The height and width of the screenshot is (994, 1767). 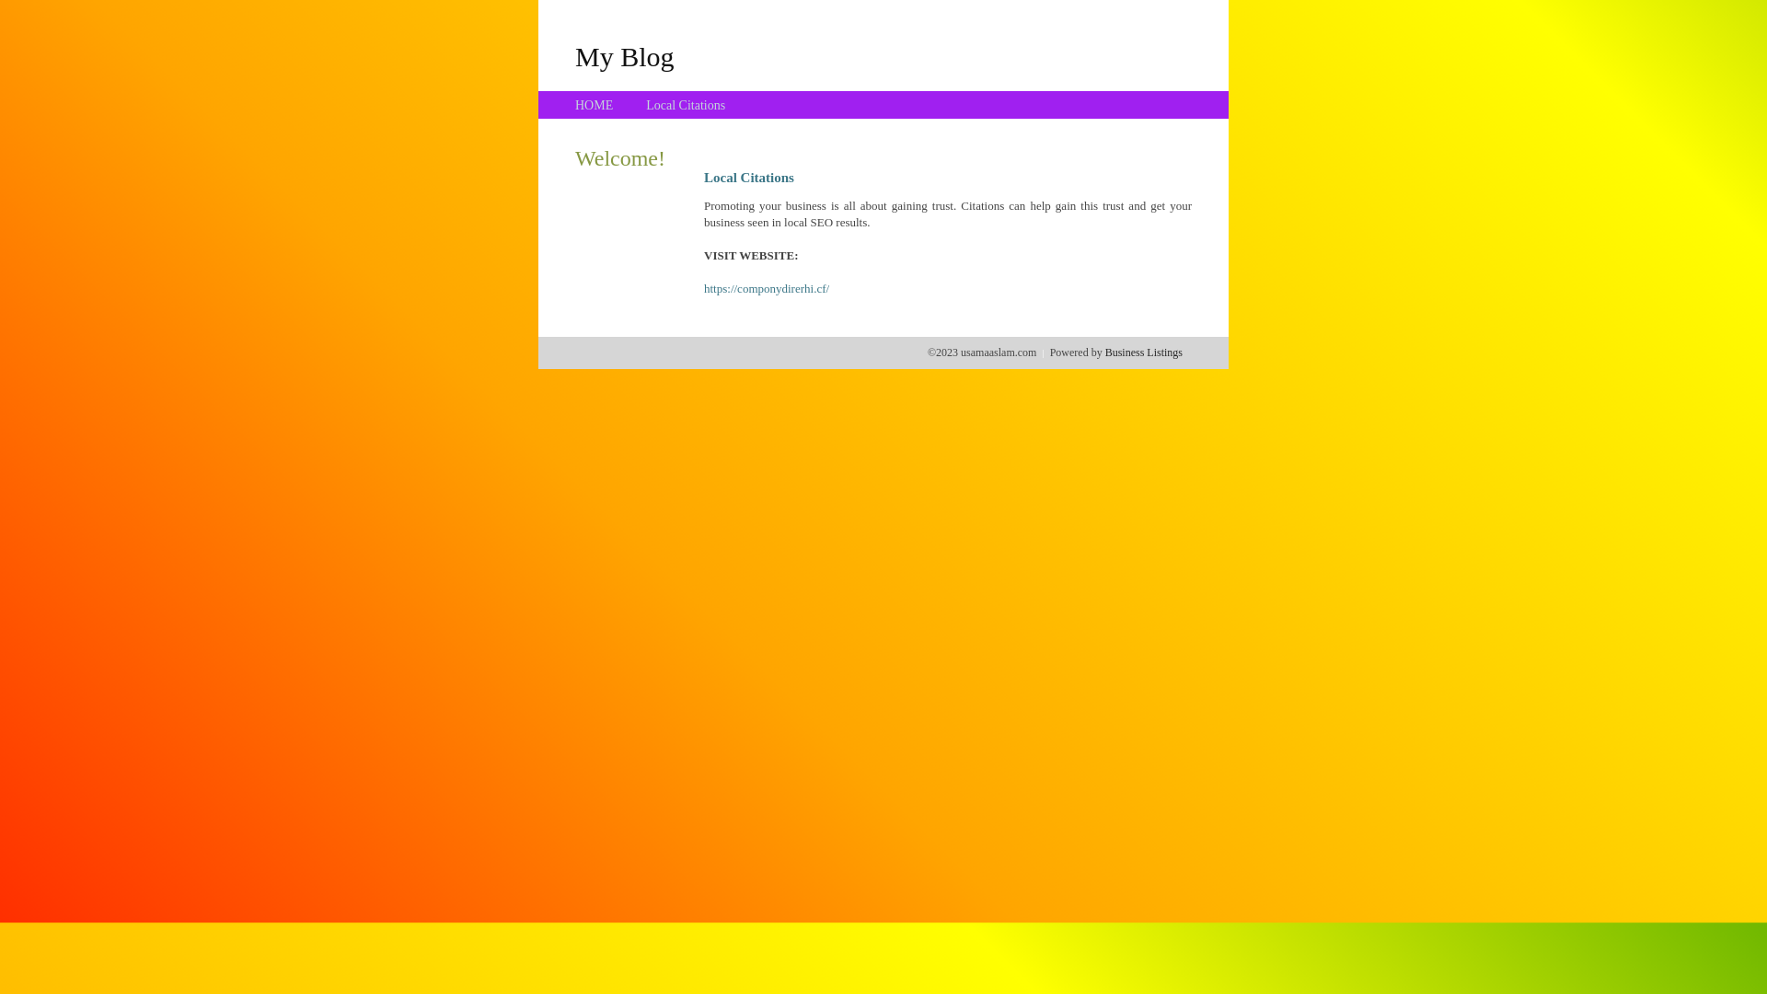 What do you see at coordinates (767, 289) in the screenshot?
I see `https://componydirerhi.cf/` at bounding box center [767, 289].